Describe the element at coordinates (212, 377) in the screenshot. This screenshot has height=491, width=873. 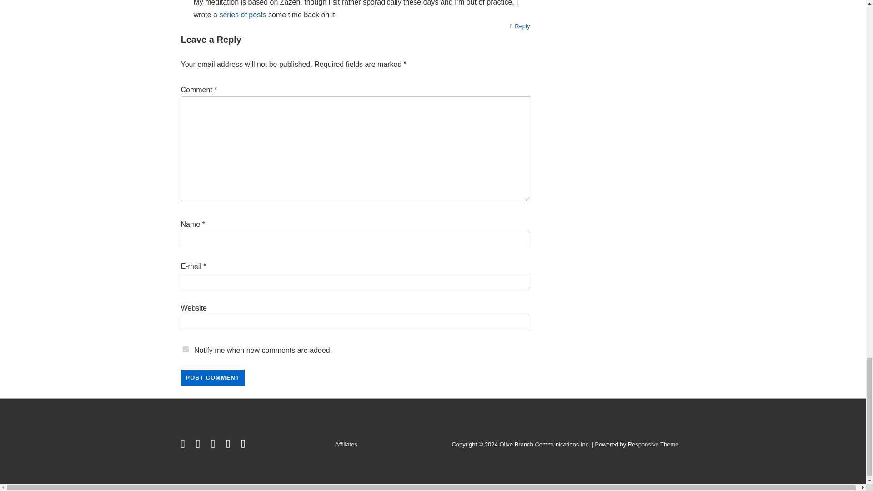
I see `Post Comment` at that location.